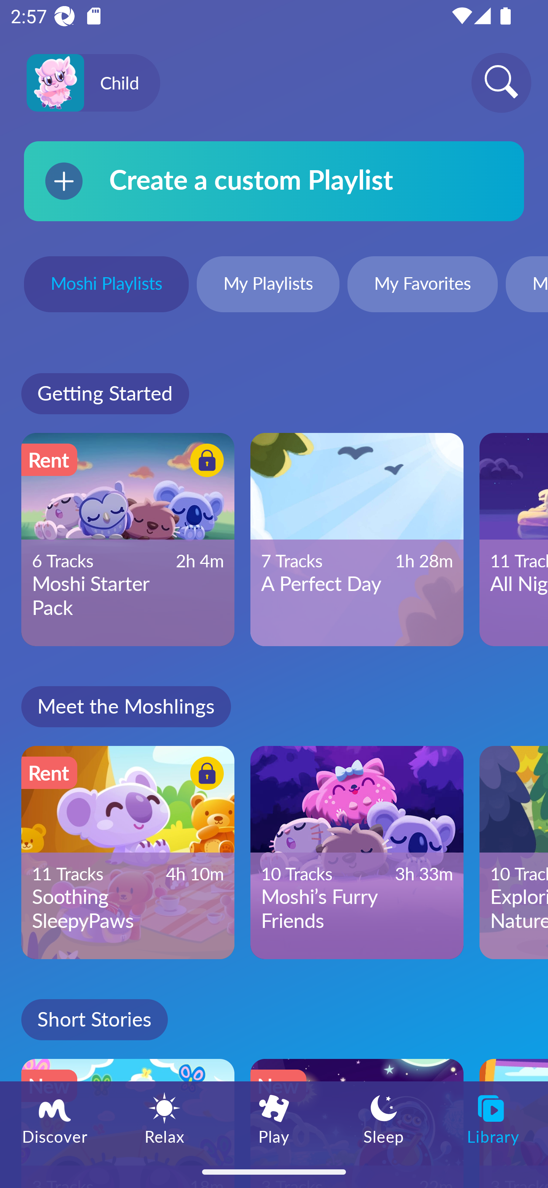 The width and height of the screenshot is (548, 1188). What do you see at coordinates (106, 286) in the screenshot?
I see `Moshi Playlists` at bounding box center [106, 286].